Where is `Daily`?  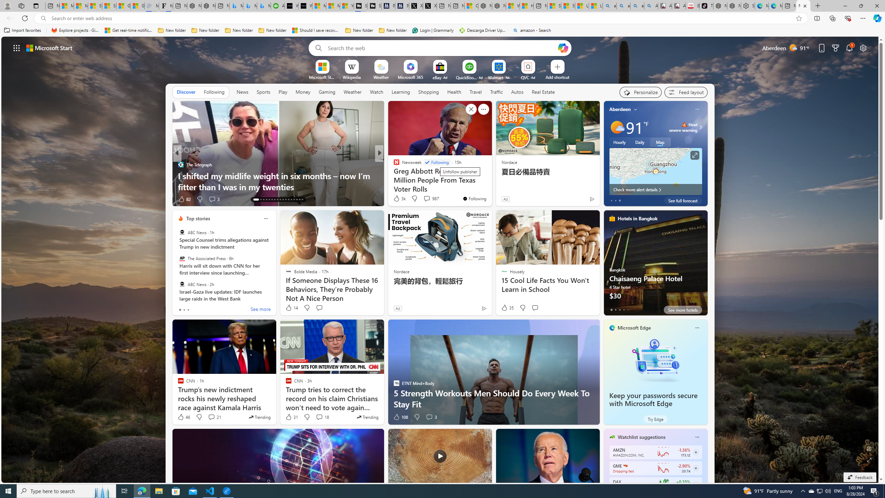
Daily is located at coordinates (640, 142).